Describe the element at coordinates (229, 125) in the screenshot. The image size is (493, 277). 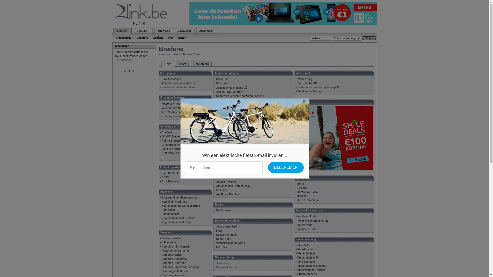
I see `Griekse Club Yamas` at that location.